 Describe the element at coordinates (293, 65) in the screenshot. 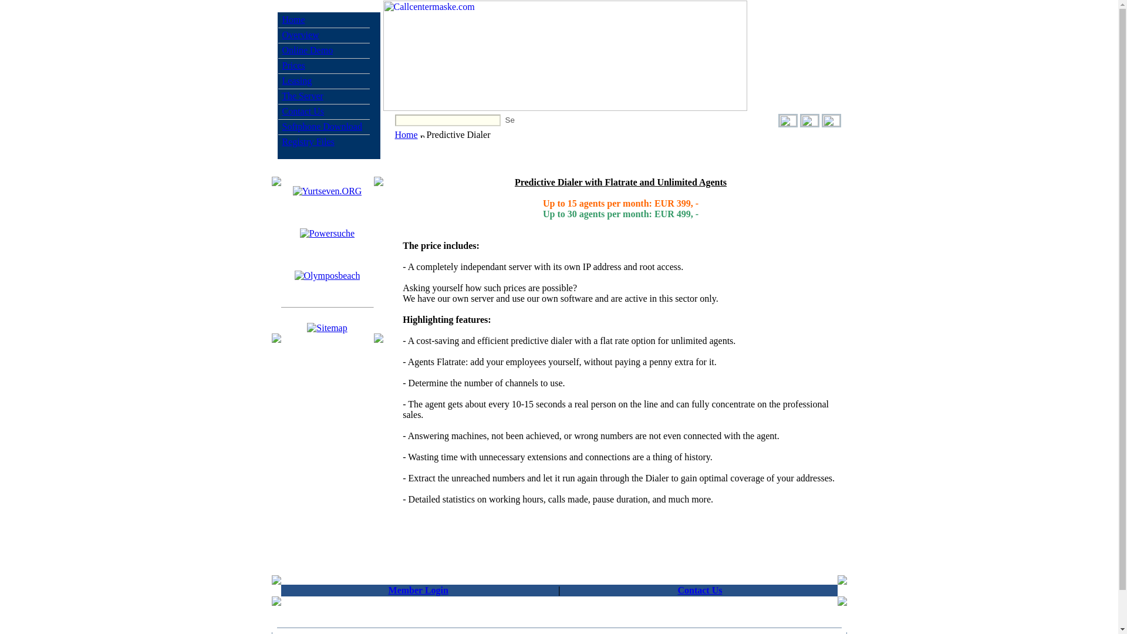

I see `Prices` at that location.